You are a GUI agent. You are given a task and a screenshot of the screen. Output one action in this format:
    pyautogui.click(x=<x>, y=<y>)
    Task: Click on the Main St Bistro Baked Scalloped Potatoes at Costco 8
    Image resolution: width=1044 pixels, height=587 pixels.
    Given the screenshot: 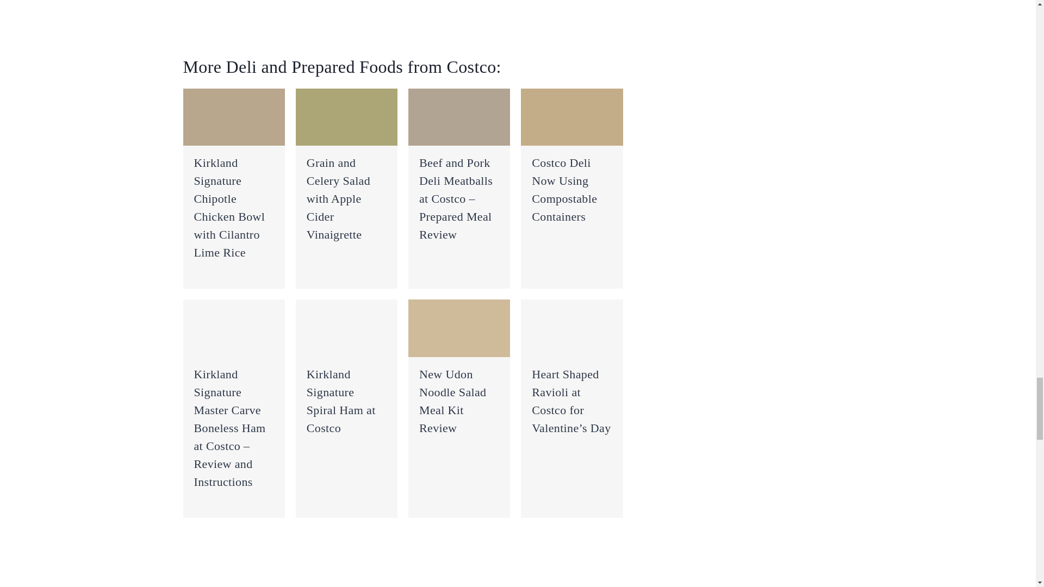 What is the action you would take?
    pyautogui.click(x=346, y=327)
    